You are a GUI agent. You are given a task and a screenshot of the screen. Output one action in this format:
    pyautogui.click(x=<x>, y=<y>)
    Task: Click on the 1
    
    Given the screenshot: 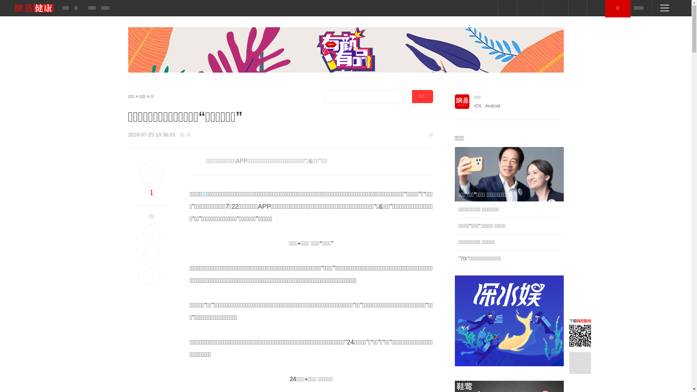 What is the action you would take?
    pyautogui.click(x=151, y=192)
    